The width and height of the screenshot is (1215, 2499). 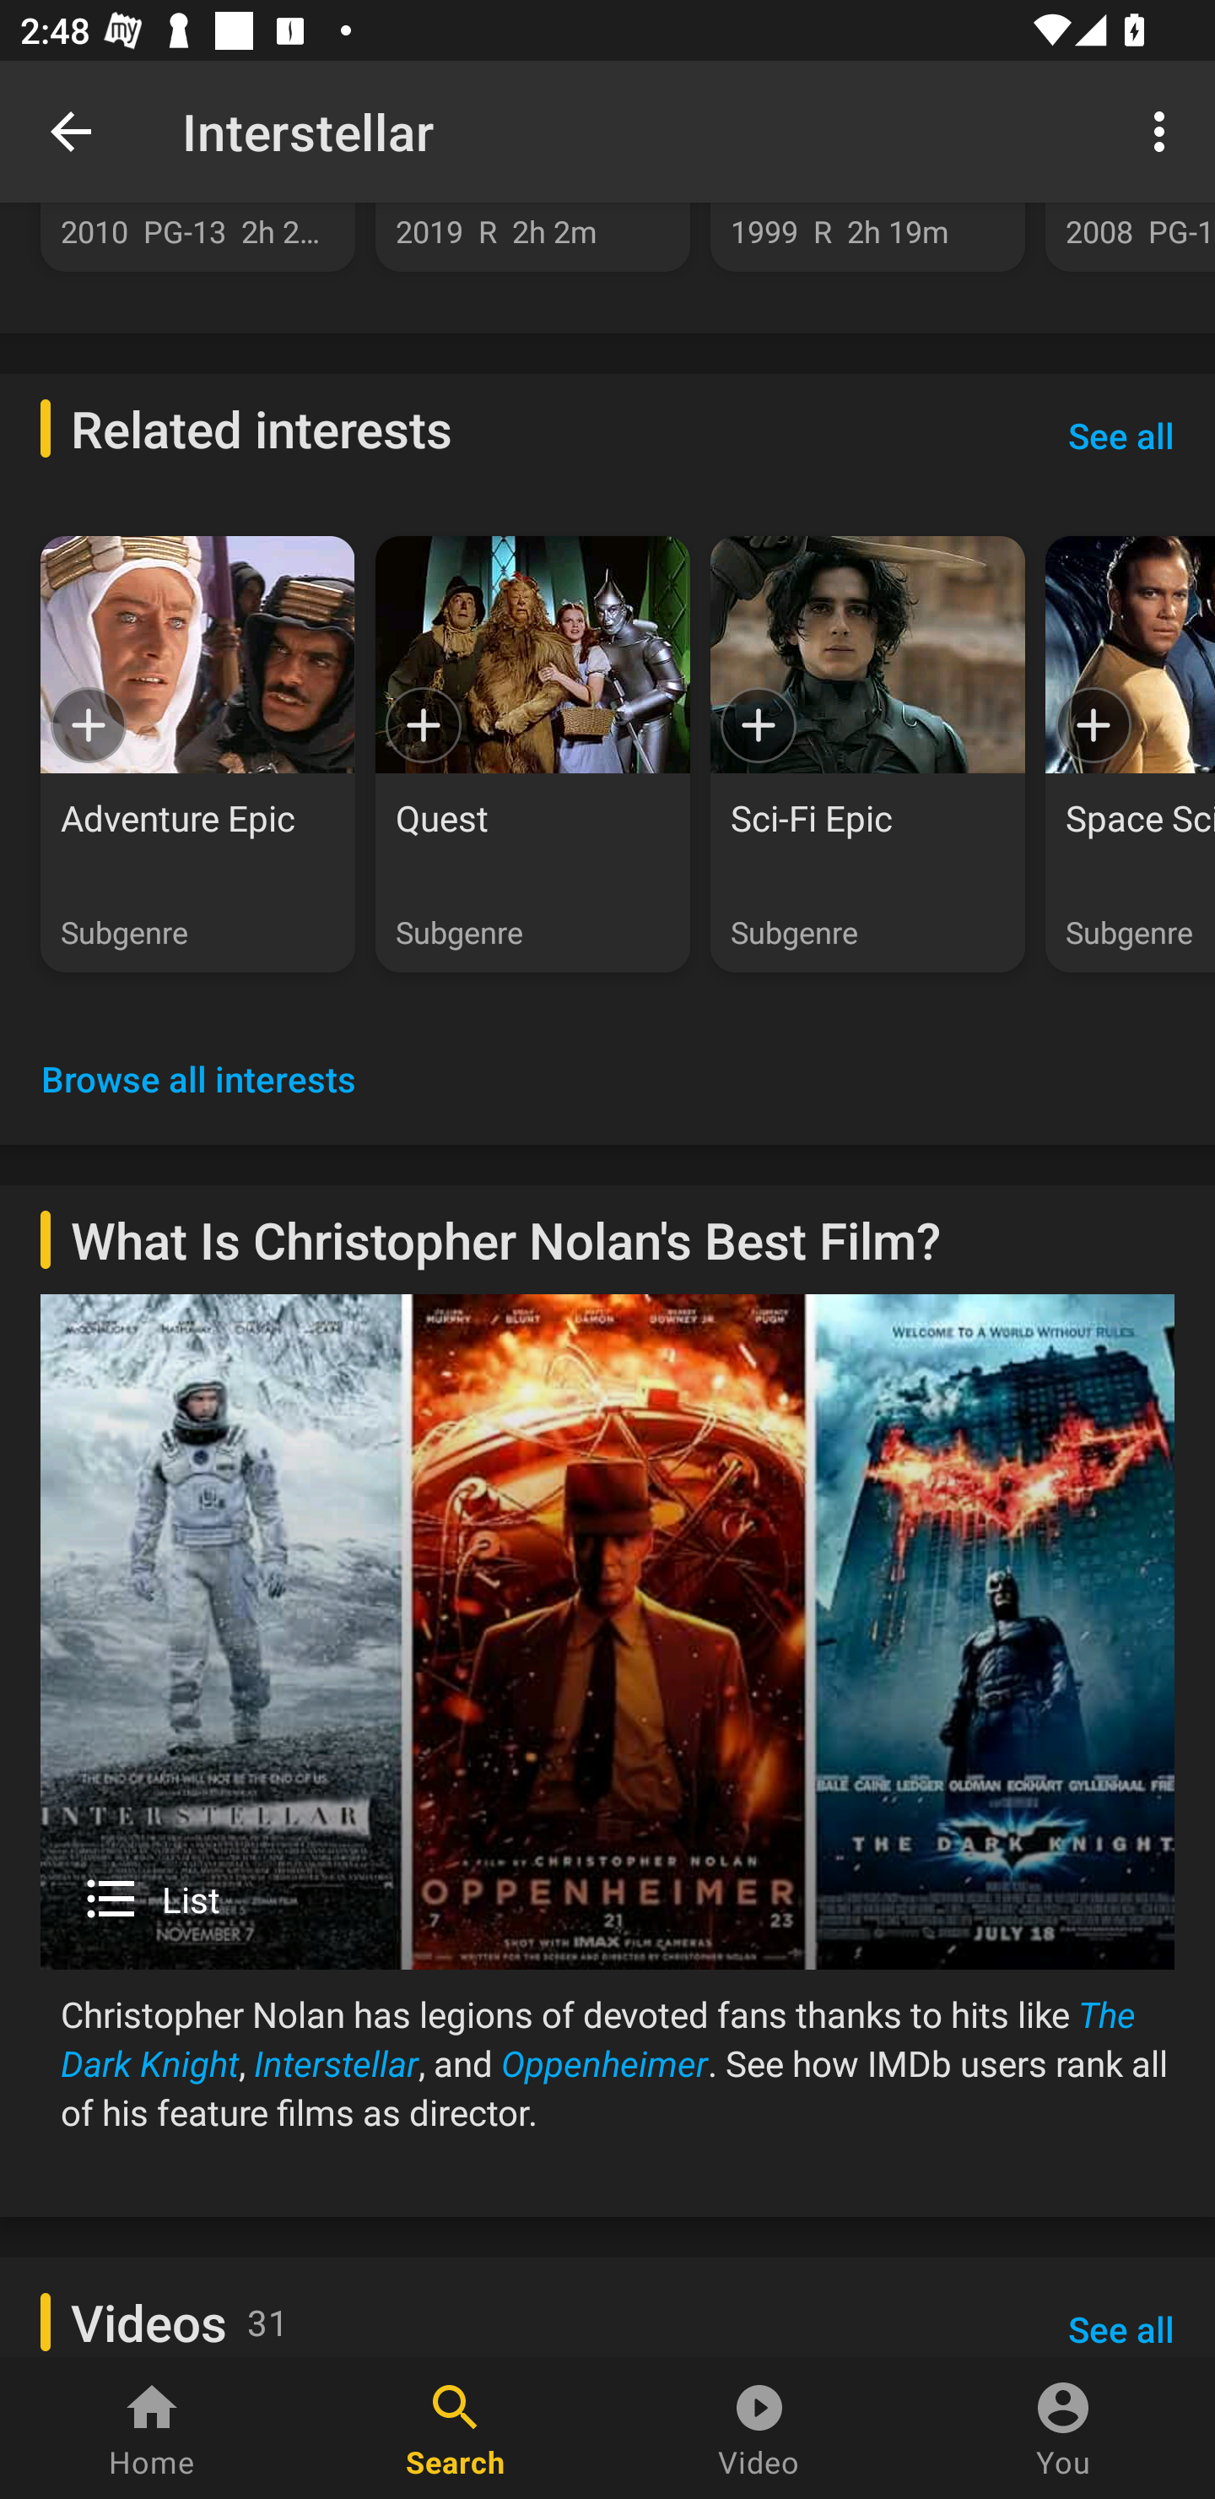 What do you see at coordinates (867, 236) in the screenshot?
I see `Fight Club 1999  R  2h 19m` at bounding box center [867, 236].